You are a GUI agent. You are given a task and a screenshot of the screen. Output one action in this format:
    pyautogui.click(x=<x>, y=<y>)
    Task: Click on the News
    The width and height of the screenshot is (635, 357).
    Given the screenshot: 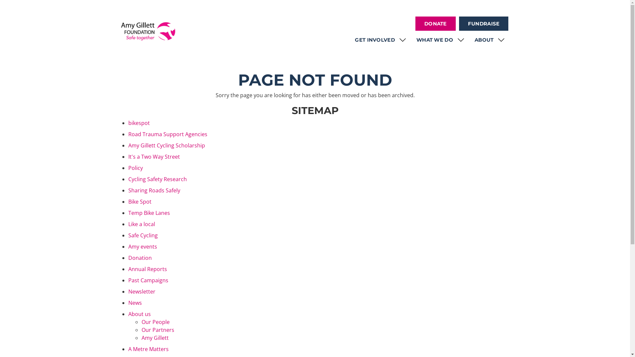 What is the action you would take?
    pyautogui.click(x=135, y=303)
    